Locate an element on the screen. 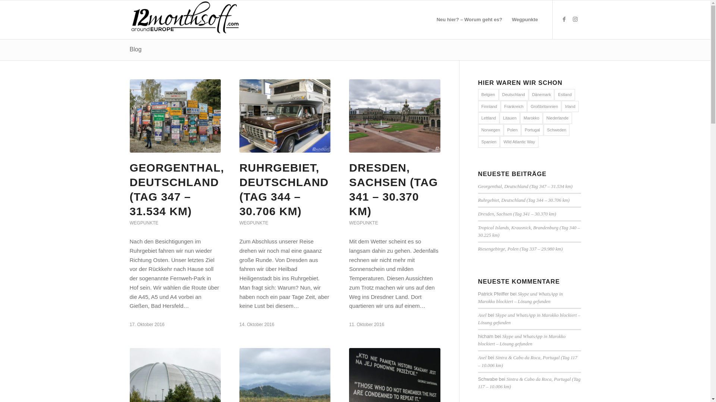 The image size is (716, 402). Niederlande is located at coordinates (557, 118).